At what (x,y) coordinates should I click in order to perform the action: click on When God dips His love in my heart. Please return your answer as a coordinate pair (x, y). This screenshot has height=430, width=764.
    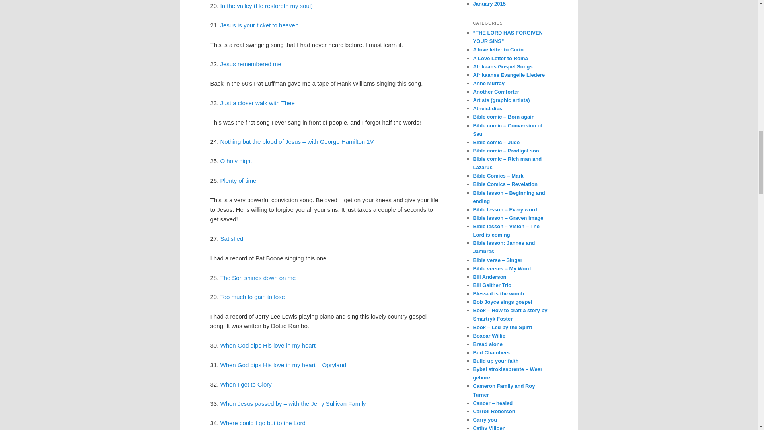
    Looking at the image, I should click on (268, 345).